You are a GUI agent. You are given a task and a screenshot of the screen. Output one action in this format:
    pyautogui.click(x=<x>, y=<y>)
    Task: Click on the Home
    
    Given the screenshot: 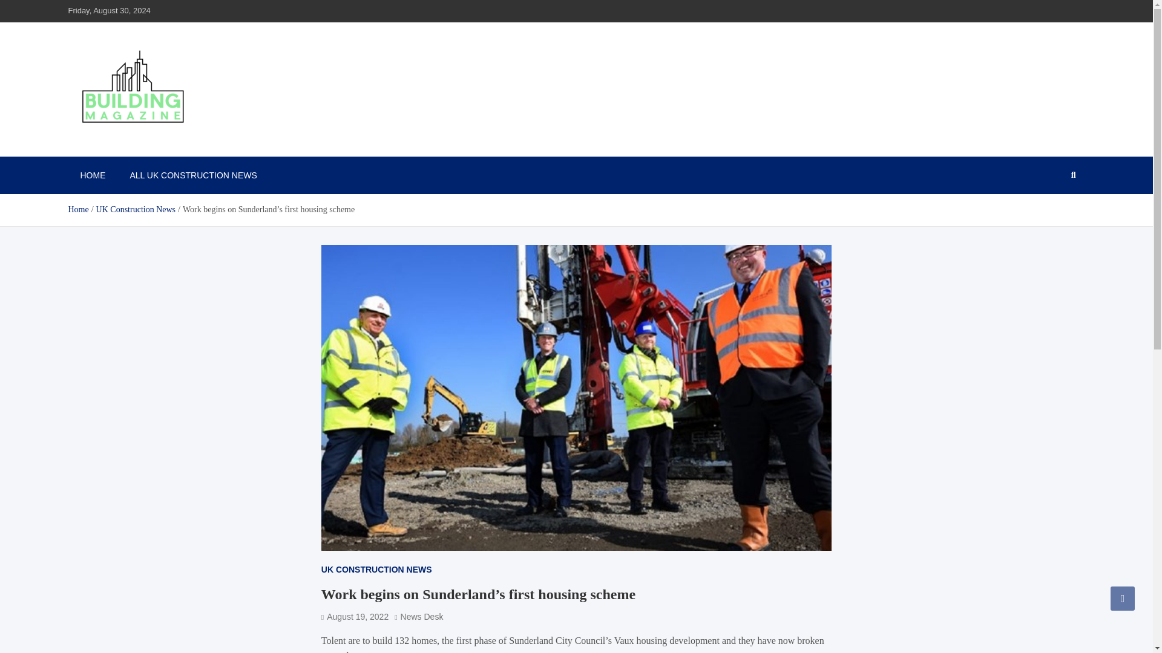 What is the action you would take?
    pyautogui.click(x=77, y=209)
    